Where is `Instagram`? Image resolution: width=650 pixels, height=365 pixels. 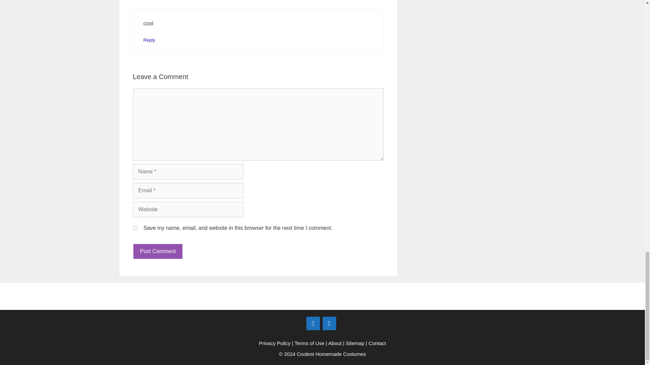
Instagram is located at coordinates (329, 323).